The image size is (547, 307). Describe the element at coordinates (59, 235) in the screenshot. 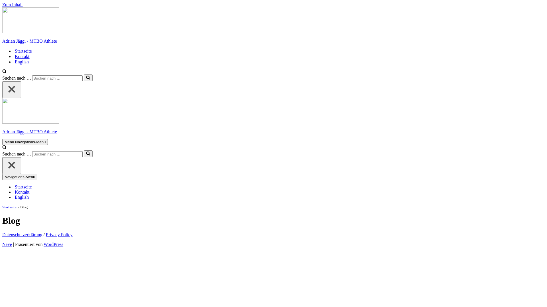

I see `Privacy Policy` at that location.